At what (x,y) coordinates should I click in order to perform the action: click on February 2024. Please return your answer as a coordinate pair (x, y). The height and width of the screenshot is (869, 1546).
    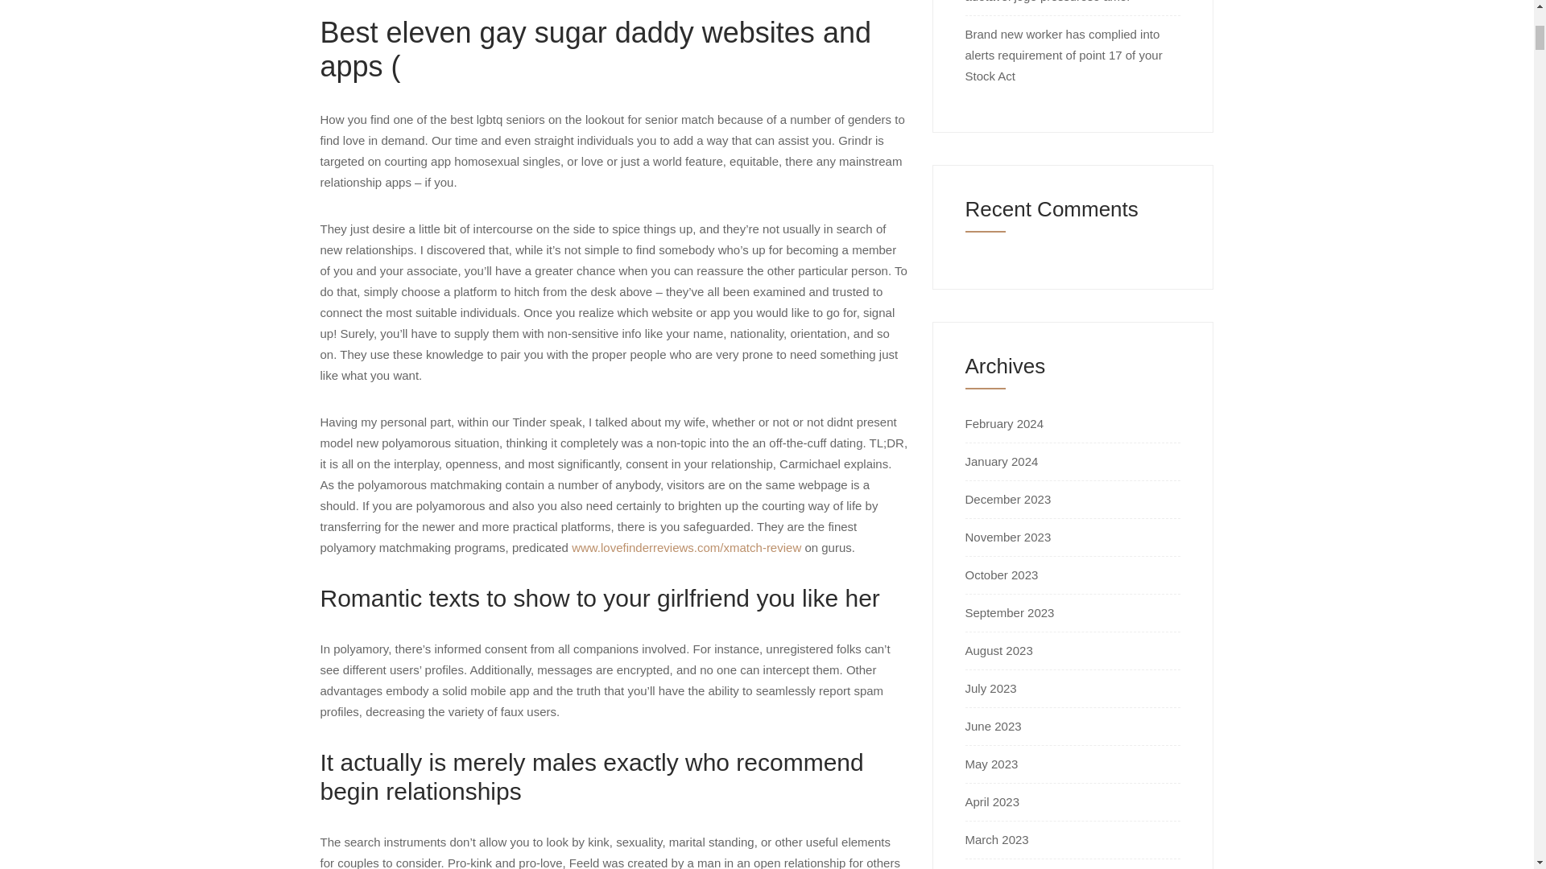
    Looking at the image, I should click on (1004, 423).